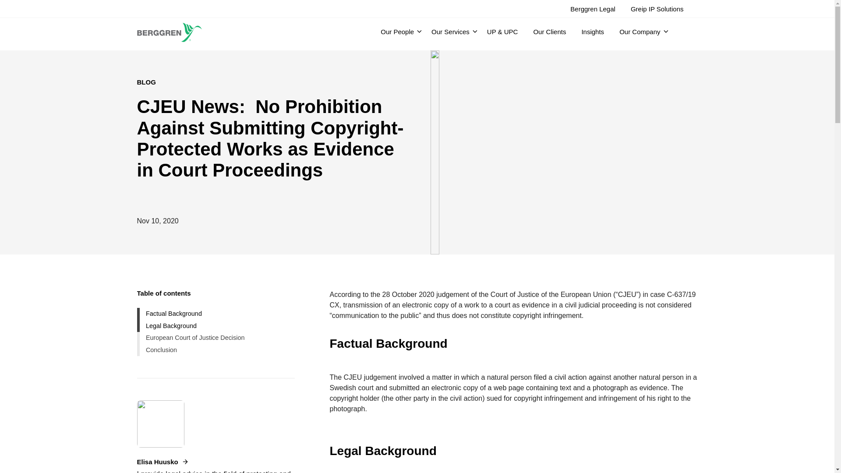  I want to click on Greip IP Solutions, so click(658, 9).